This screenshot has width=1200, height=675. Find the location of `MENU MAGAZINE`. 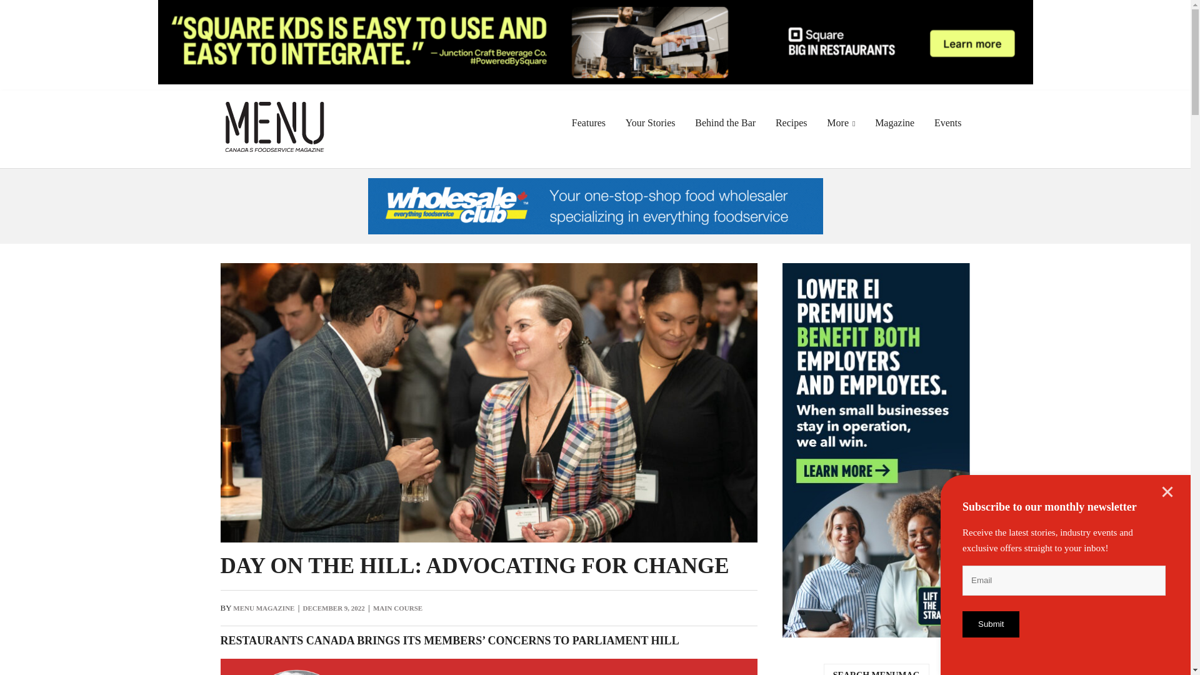

MENU MAGAZINE is located at coordinates (263, 607).